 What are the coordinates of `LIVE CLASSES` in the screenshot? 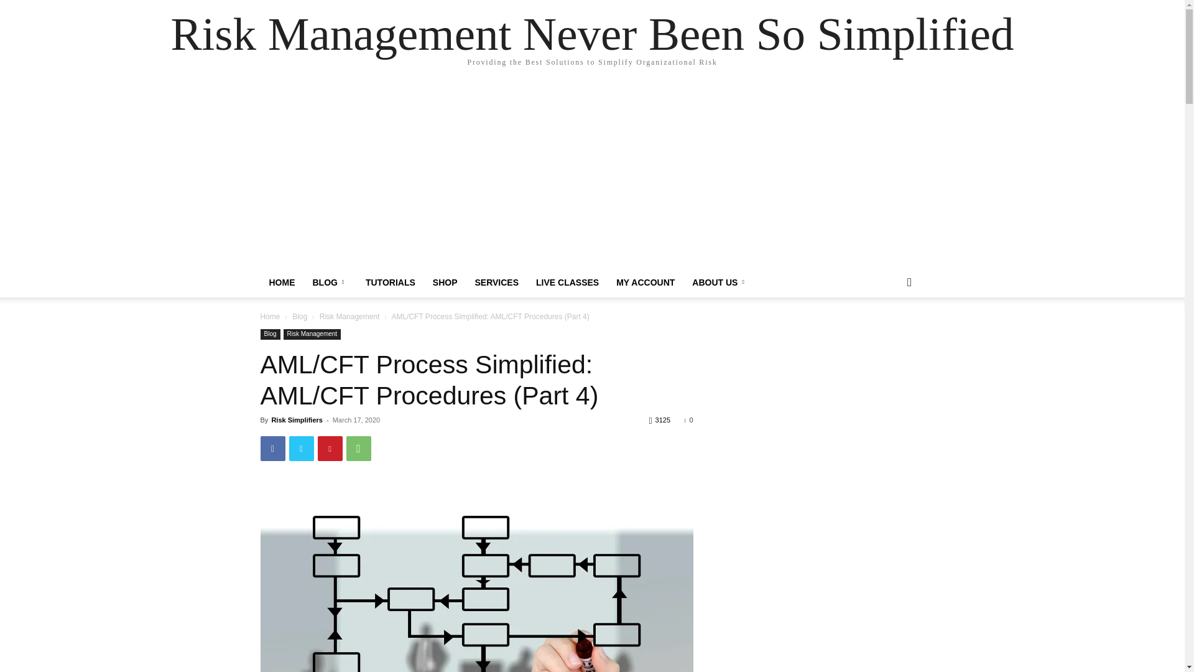 It's located at (567, 282).